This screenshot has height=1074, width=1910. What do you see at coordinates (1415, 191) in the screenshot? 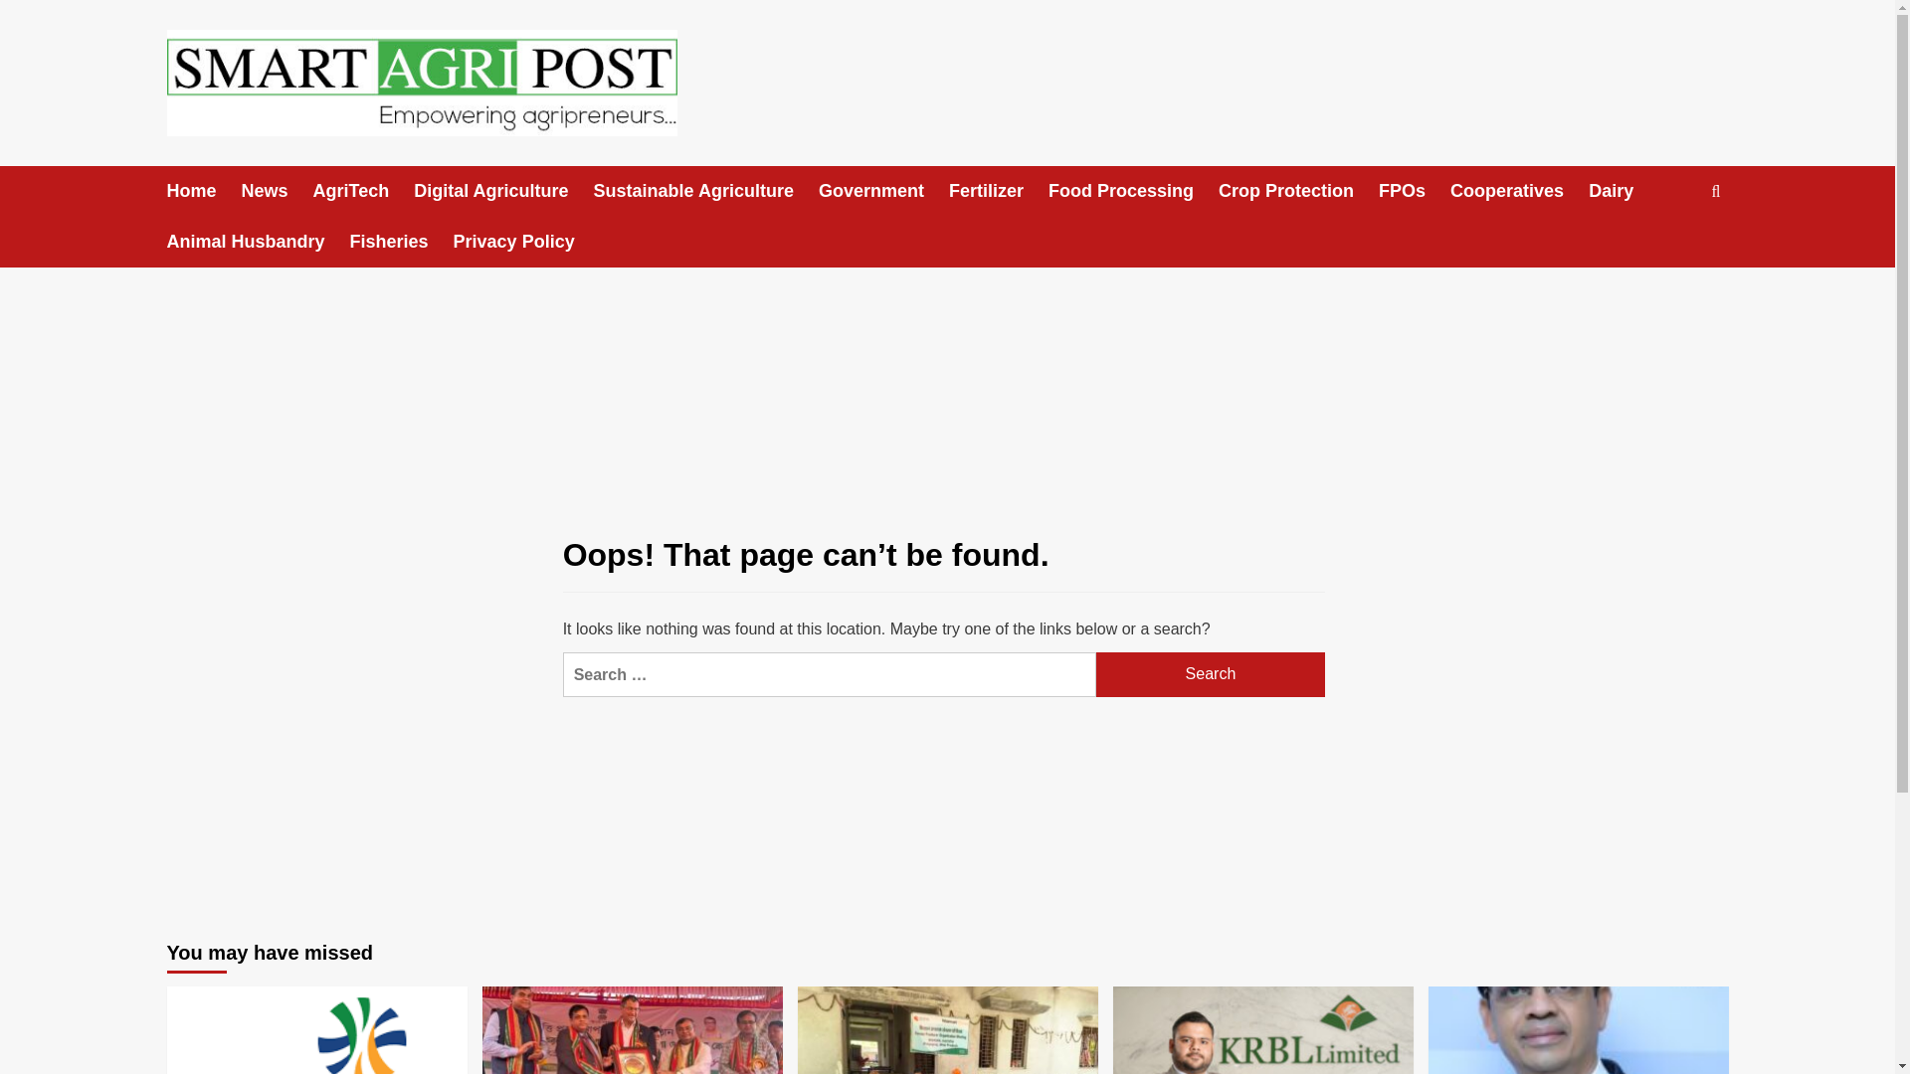
I see `FPOs` at bounding box center [1415, 191].